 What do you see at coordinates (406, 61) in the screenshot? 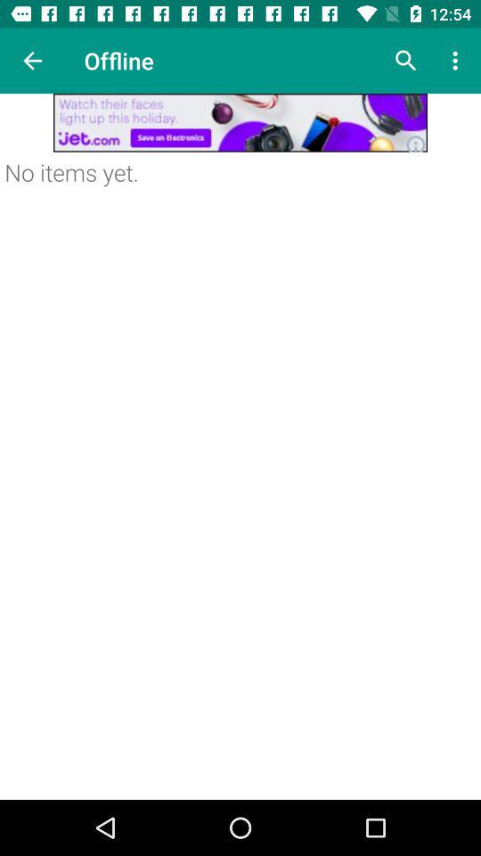
I see `search` at bounding box center [406, 61].